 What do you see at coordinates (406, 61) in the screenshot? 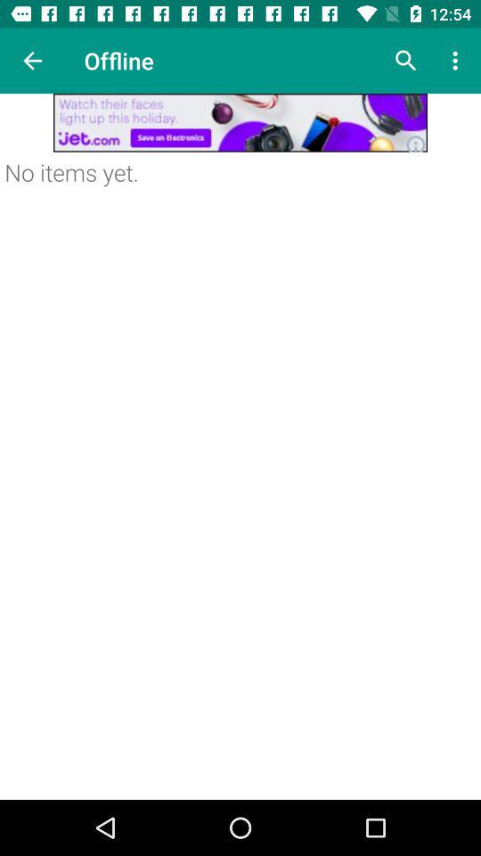
I see `search` at bounding box center [406, 61].